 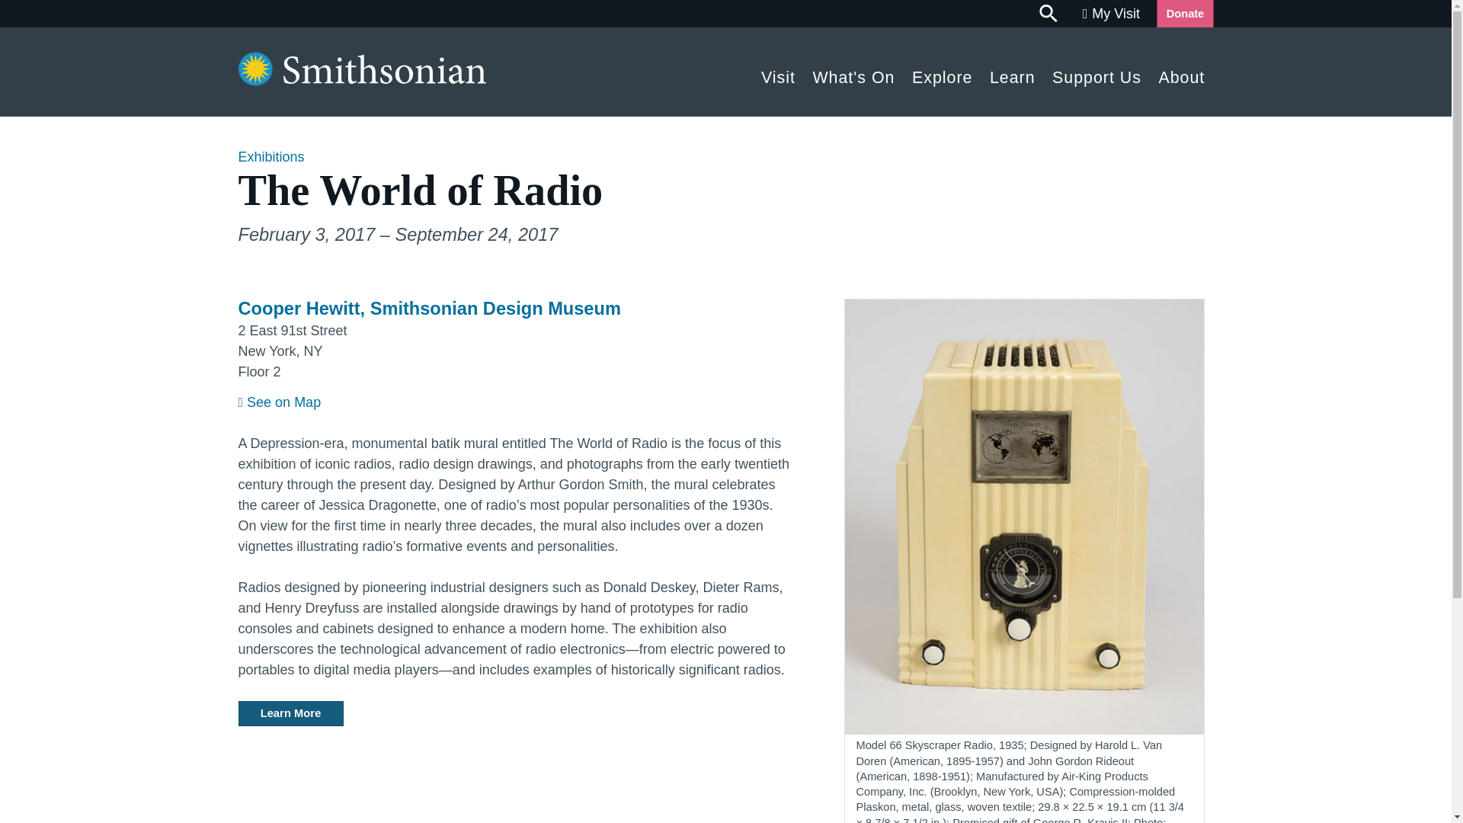 What do you see at coordinates (778, 73) in the screenshot?
I see `Visit` at bounding box center [778, 73].